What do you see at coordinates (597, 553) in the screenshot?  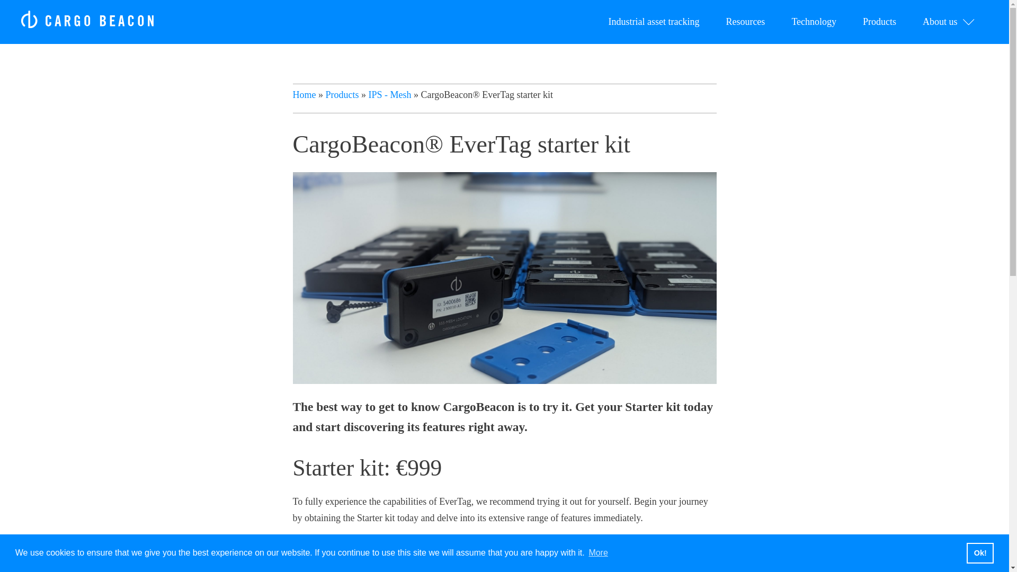 I see `More` at bounding box center [597, 553].